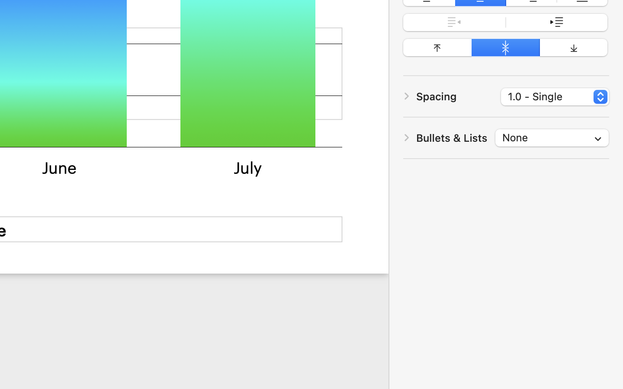 This screenshot has height=389, width=623. Describe the element at coordinates (556, 98) in the screenshot. I see `1.0 - Single` at that location.